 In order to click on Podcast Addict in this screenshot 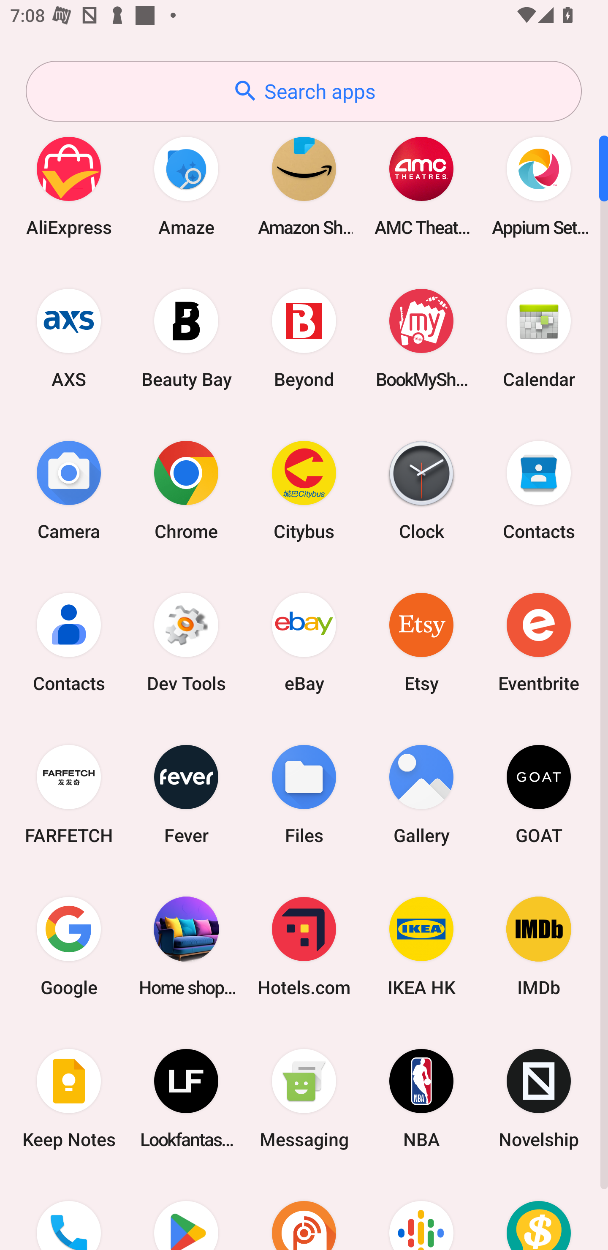, I will do `click(304, 1212)`.